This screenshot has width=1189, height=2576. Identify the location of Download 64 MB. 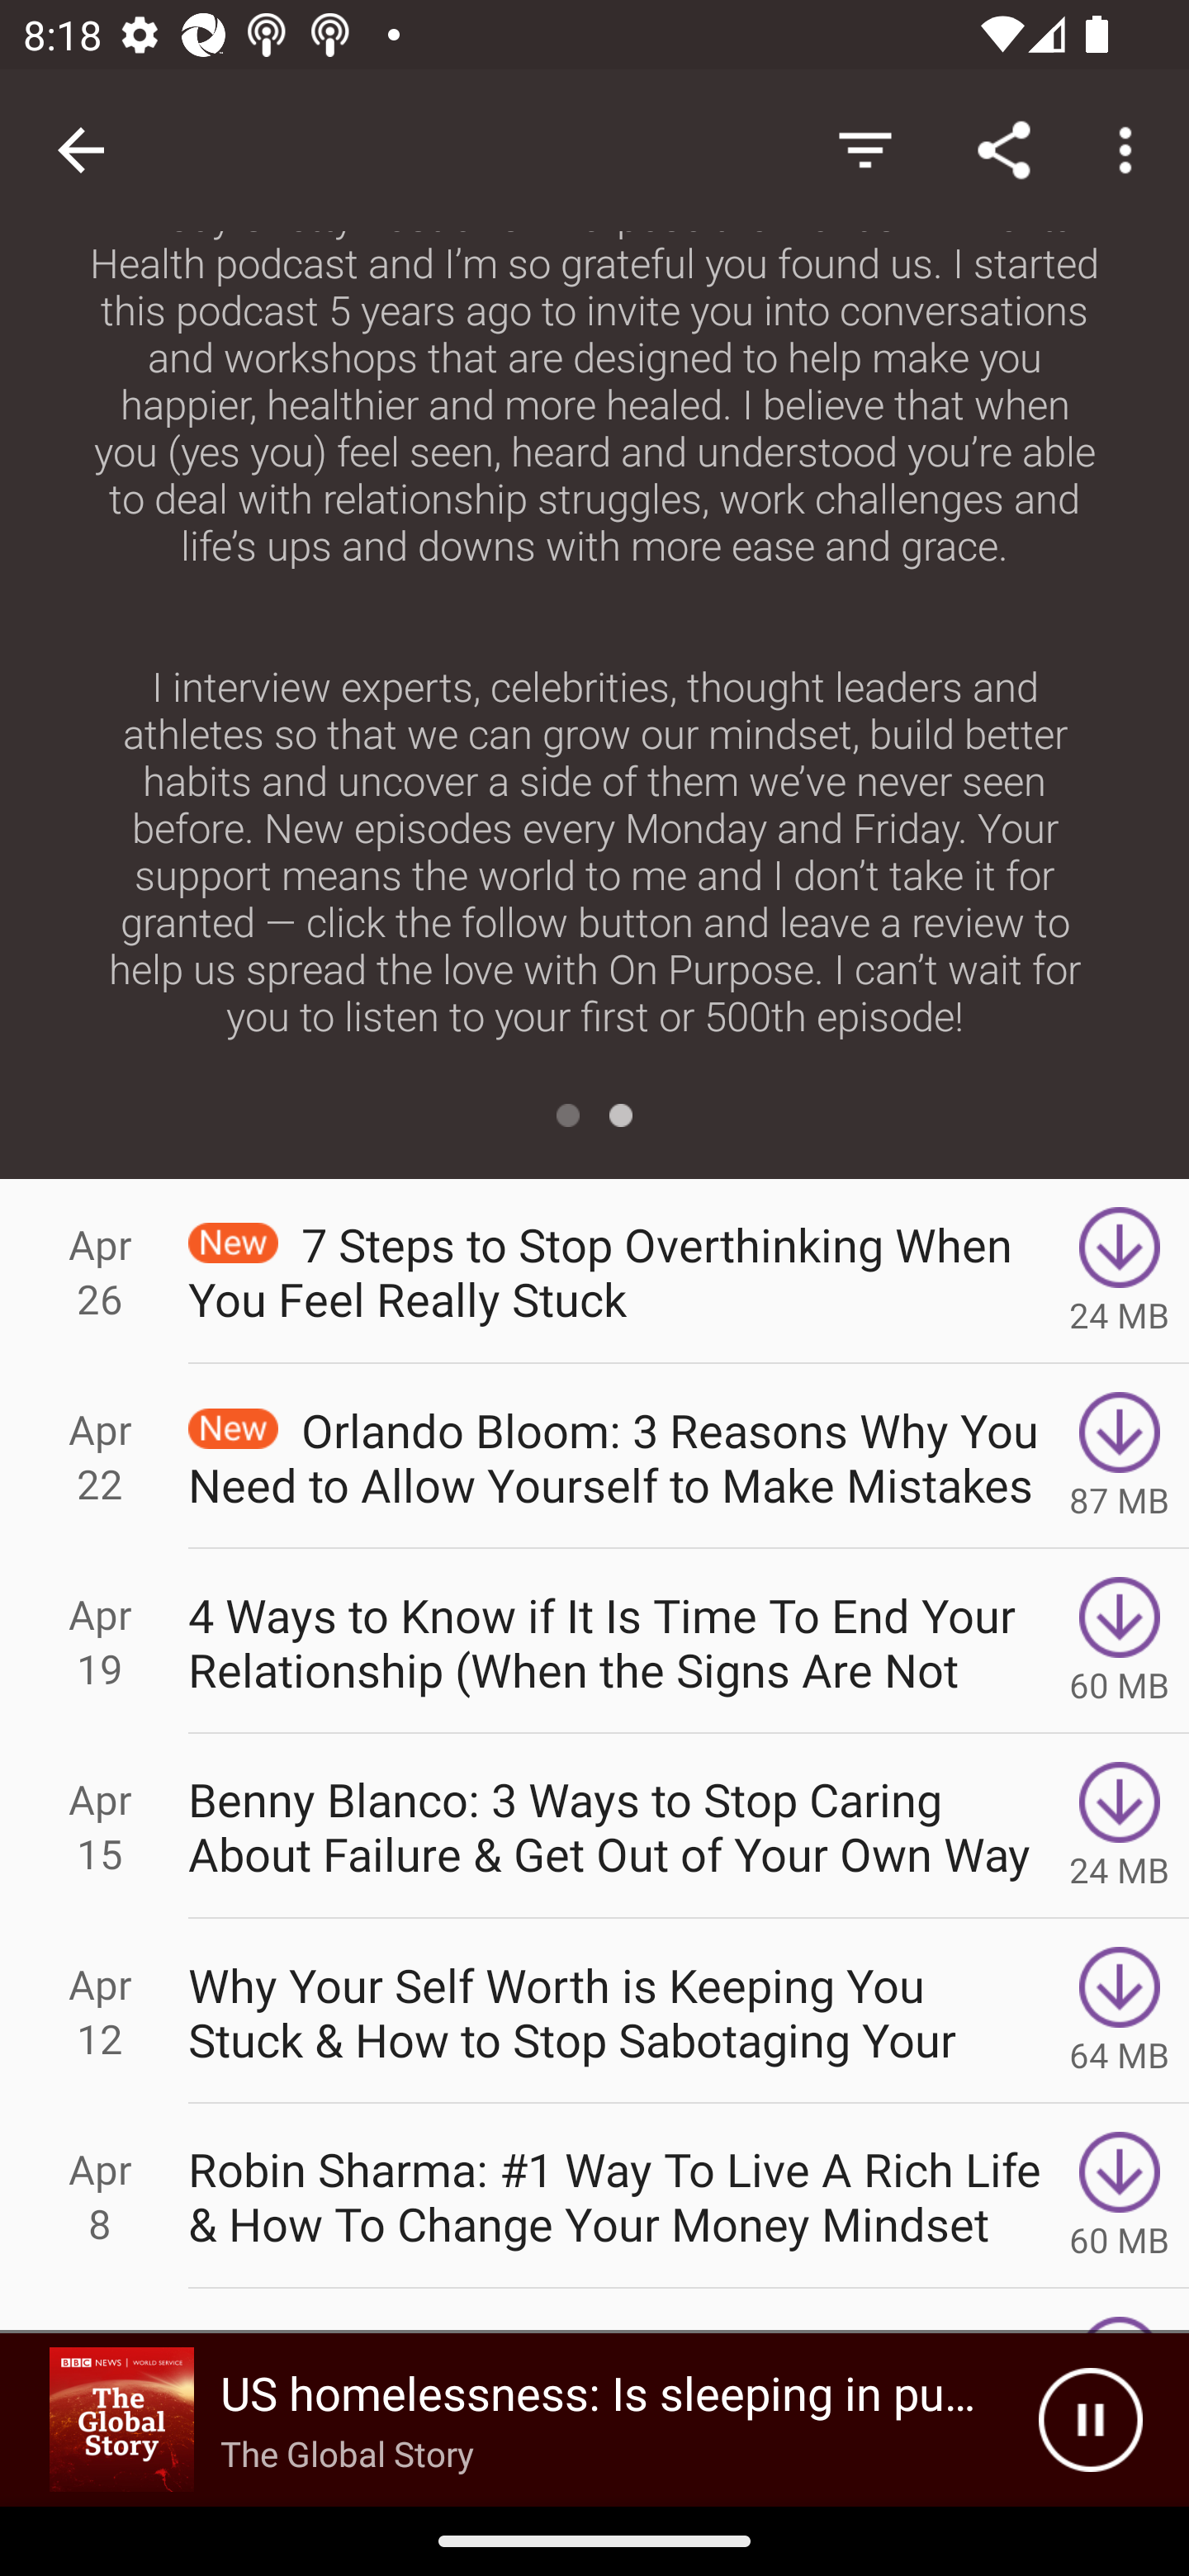
(1120, 2011).